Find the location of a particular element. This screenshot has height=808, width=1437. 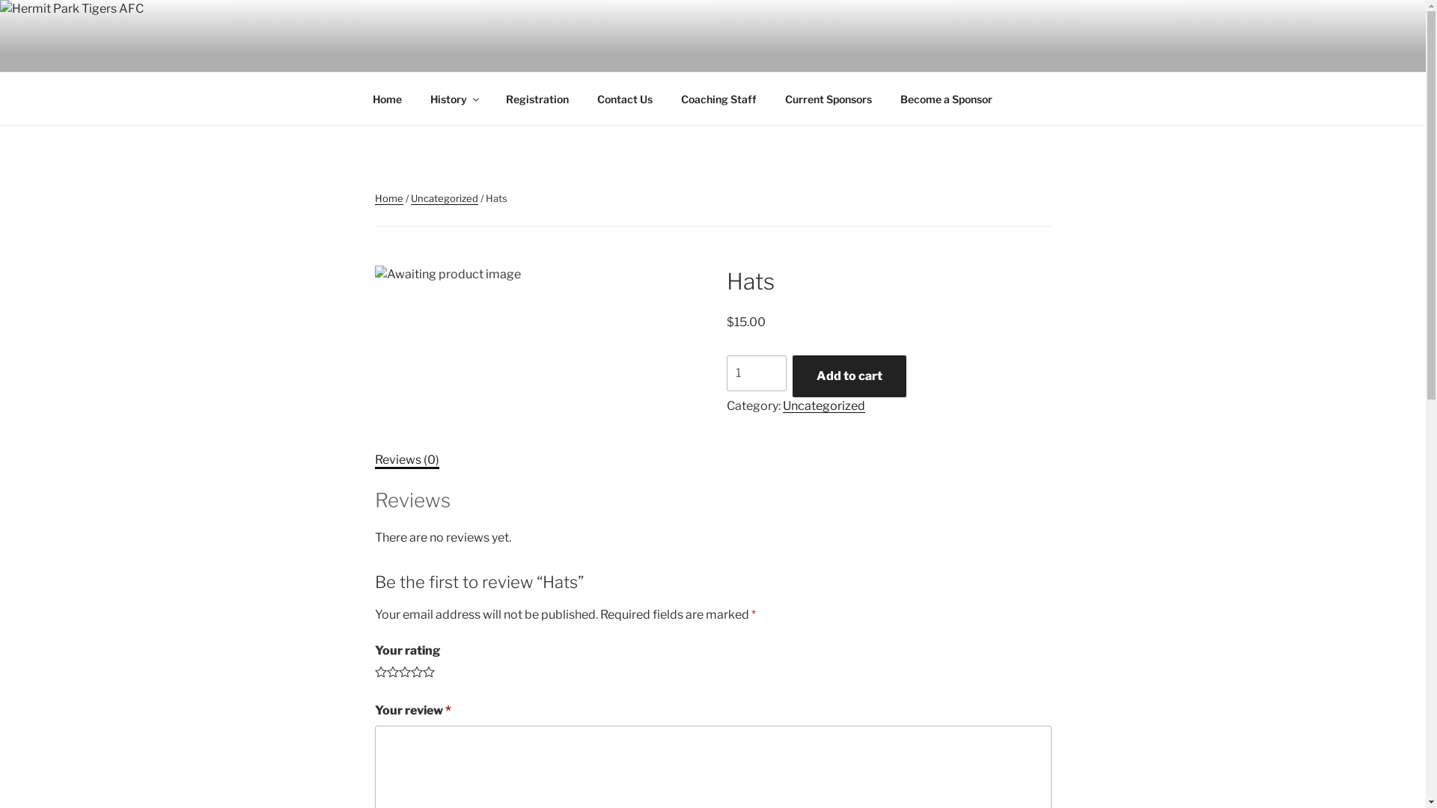

HERMIT PARK TIGERS AFC is located at coordinates (580, 52).